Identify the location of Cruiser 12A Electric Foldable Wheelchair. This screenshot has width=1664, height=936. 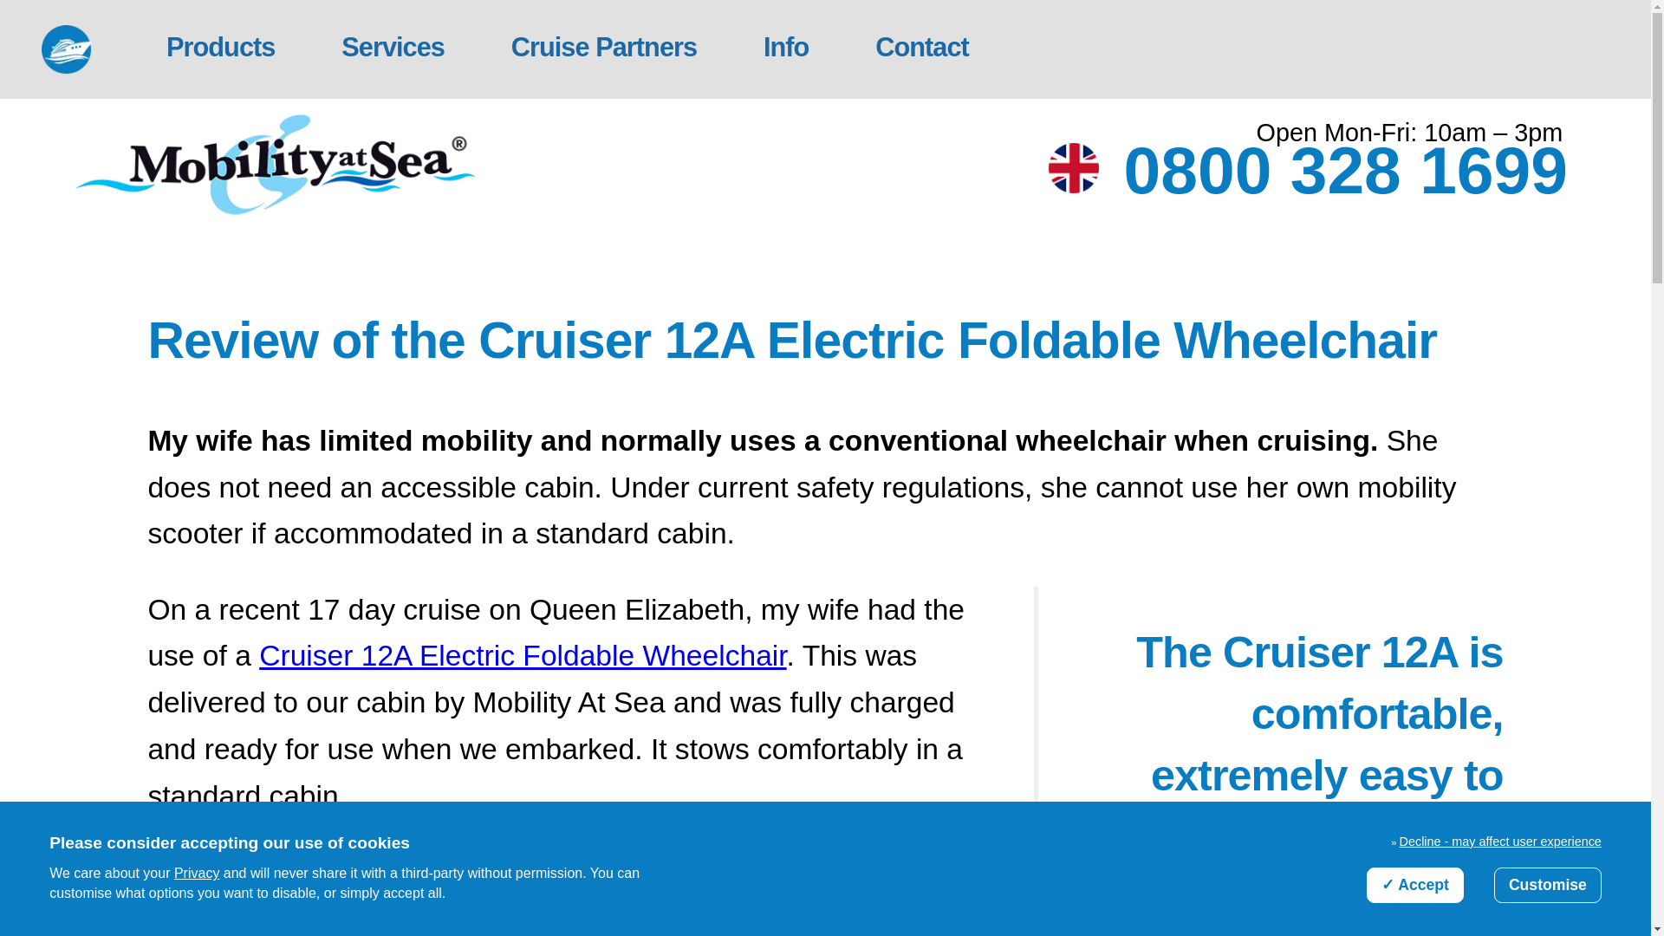
(522, 655).